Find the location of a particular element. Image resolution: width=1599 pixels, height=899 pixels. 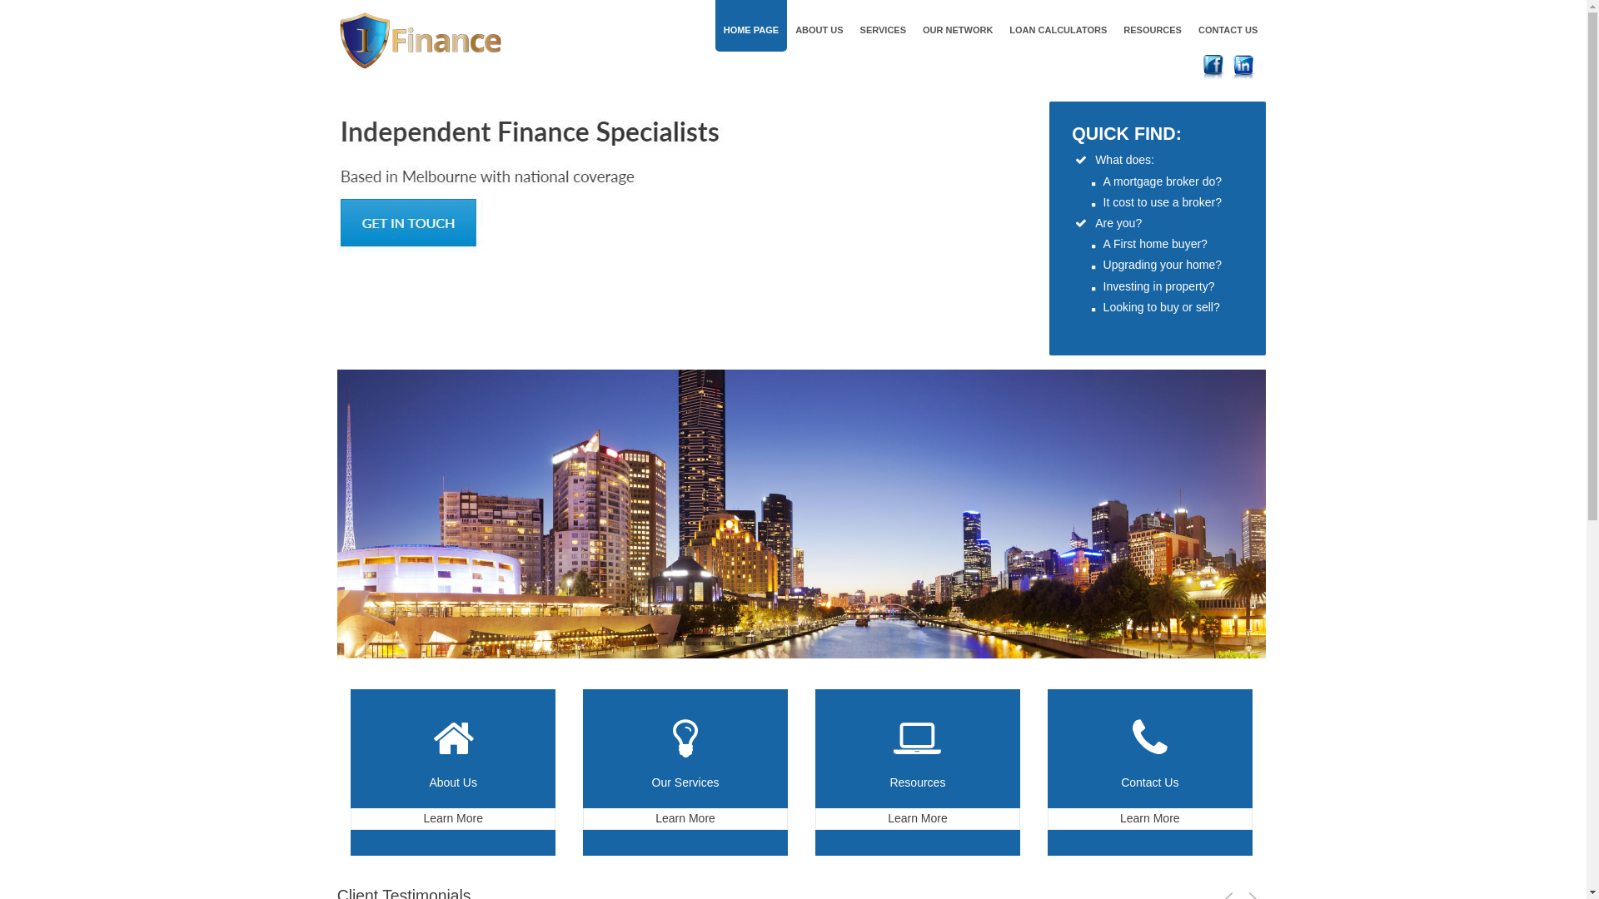

ABOUT US is located at coordinates (819, 26).